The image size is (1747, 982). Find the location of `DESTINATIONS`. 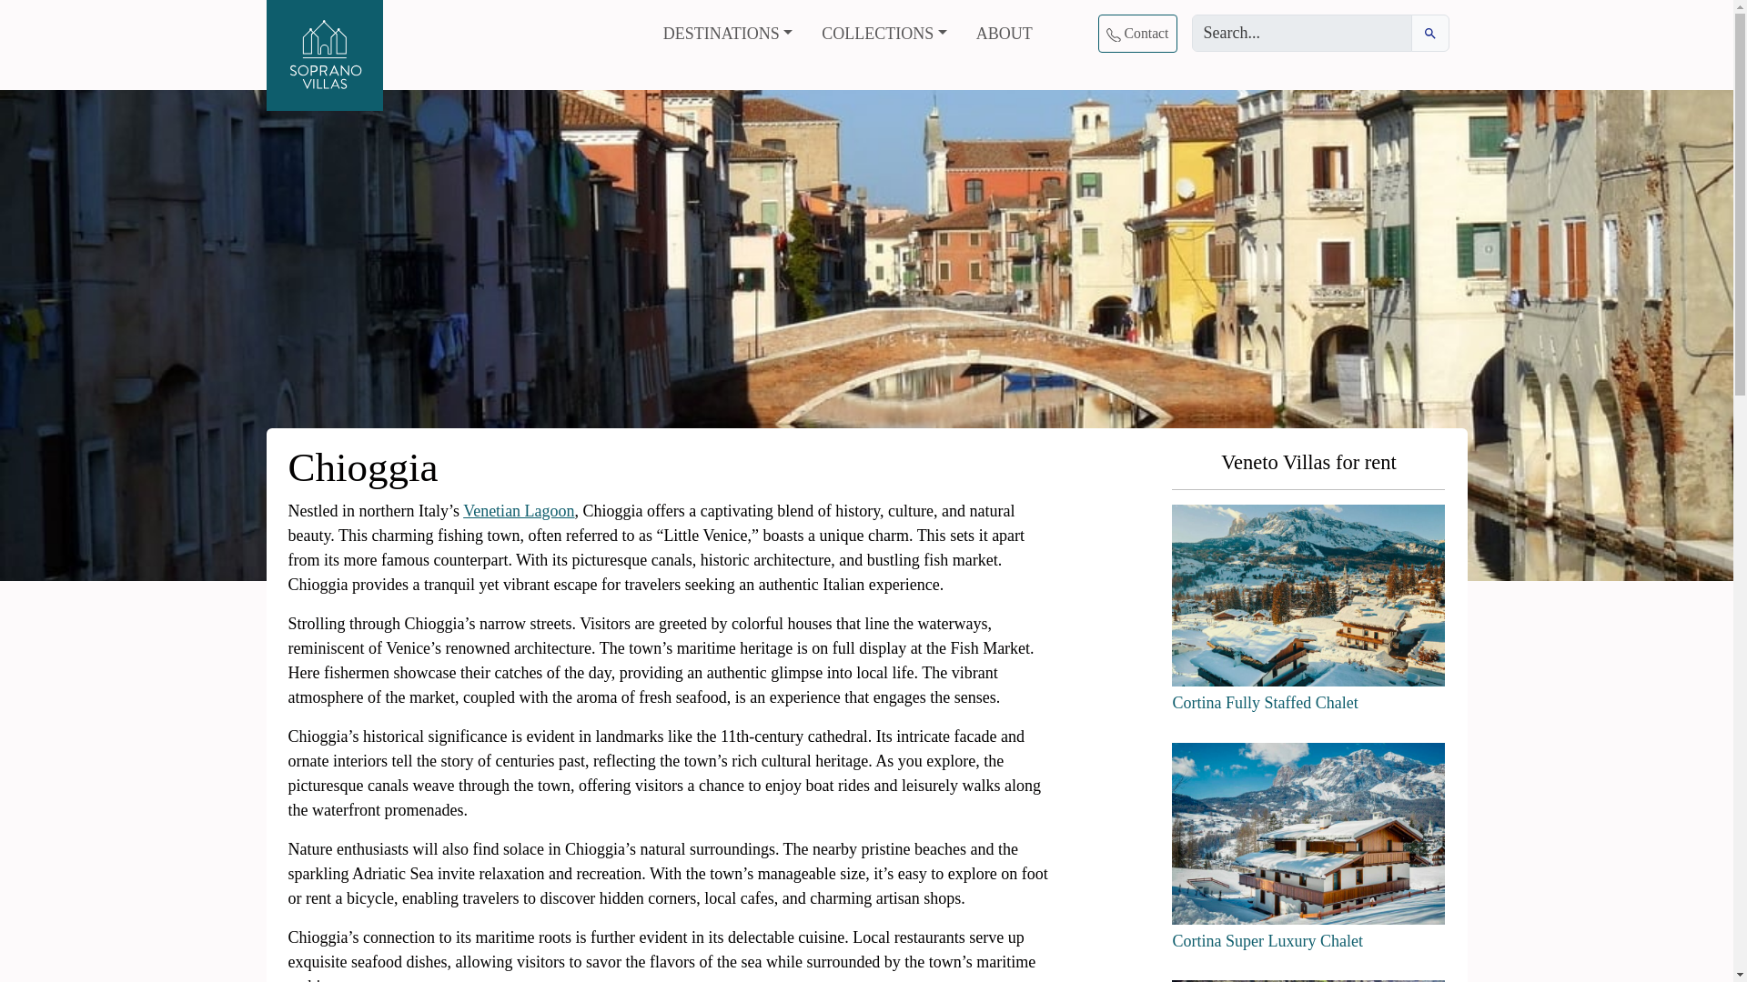

DESTINATIONS is located at coordinates (728, 35).